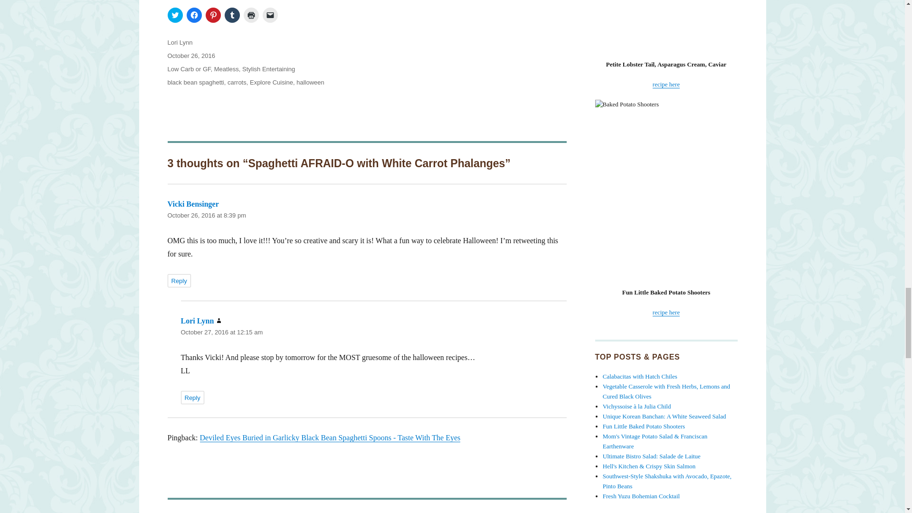  Describe the element at coordinates (268, 69) in the screenshot. I see `Stylish Entertaining` at that location.